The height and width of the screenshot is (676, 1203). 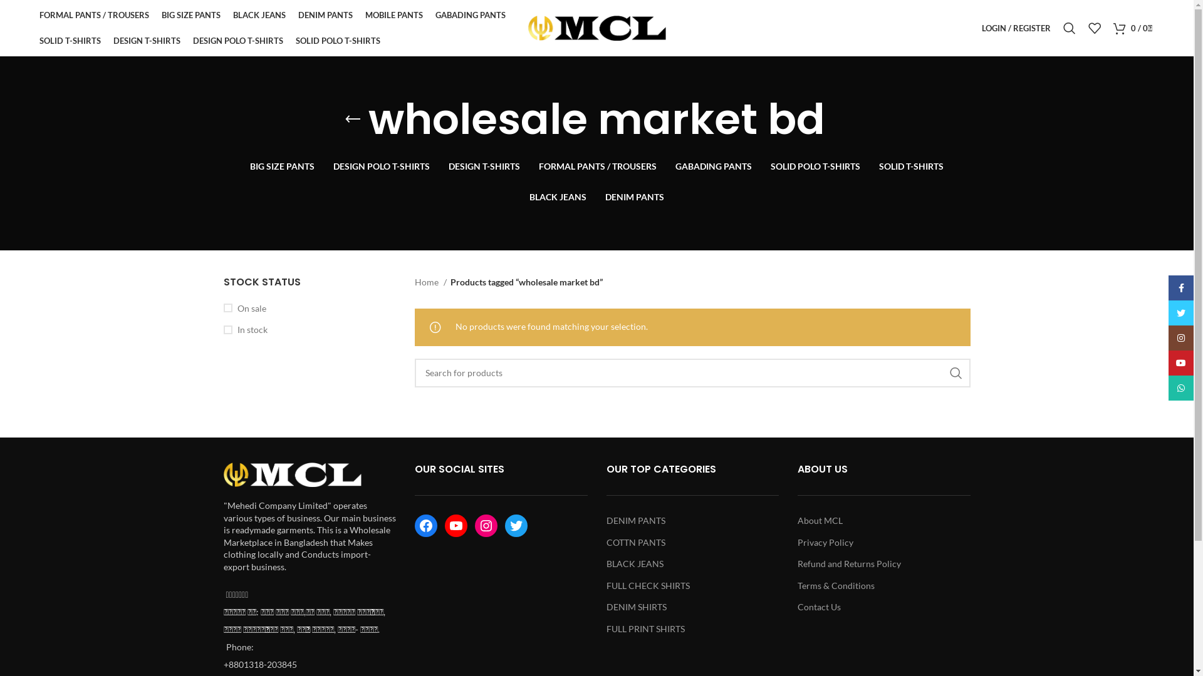 What do you see at coordinates (326, 15) in the screenshot?
I see `DENIM PANTS` at bounding box center [326, 15].